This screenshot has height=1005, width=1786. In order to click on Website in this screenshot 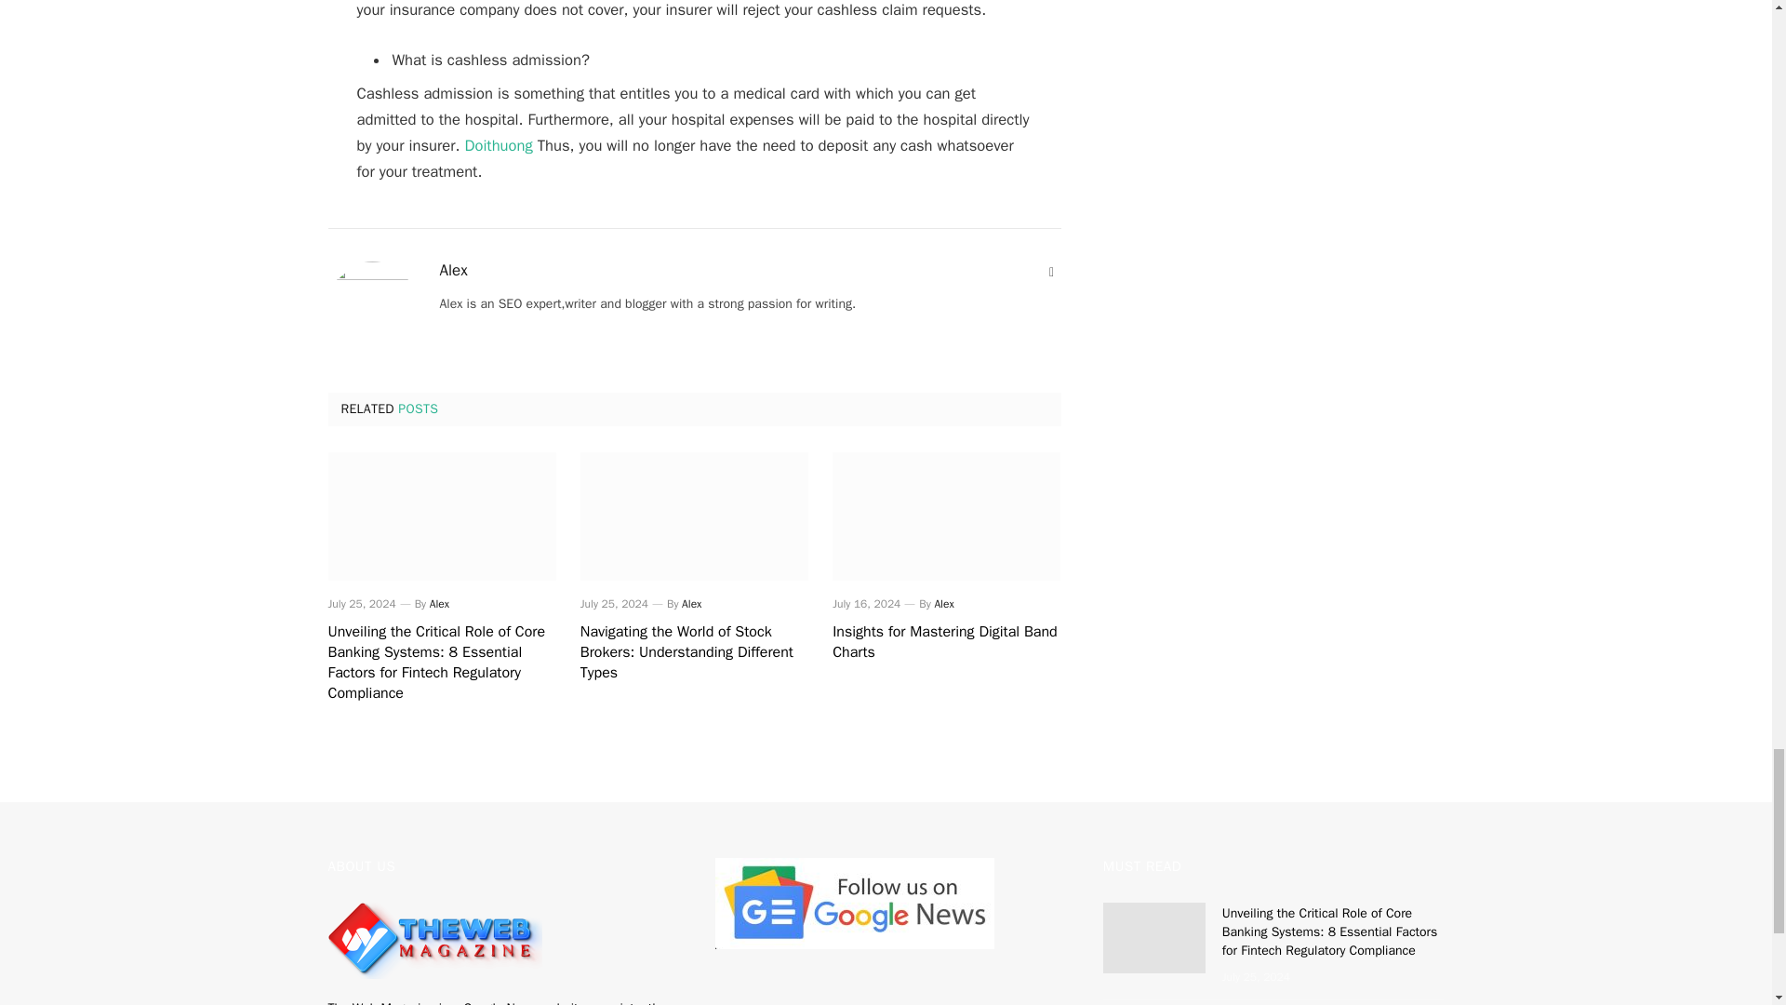, I will do `click(1051, 272)`.